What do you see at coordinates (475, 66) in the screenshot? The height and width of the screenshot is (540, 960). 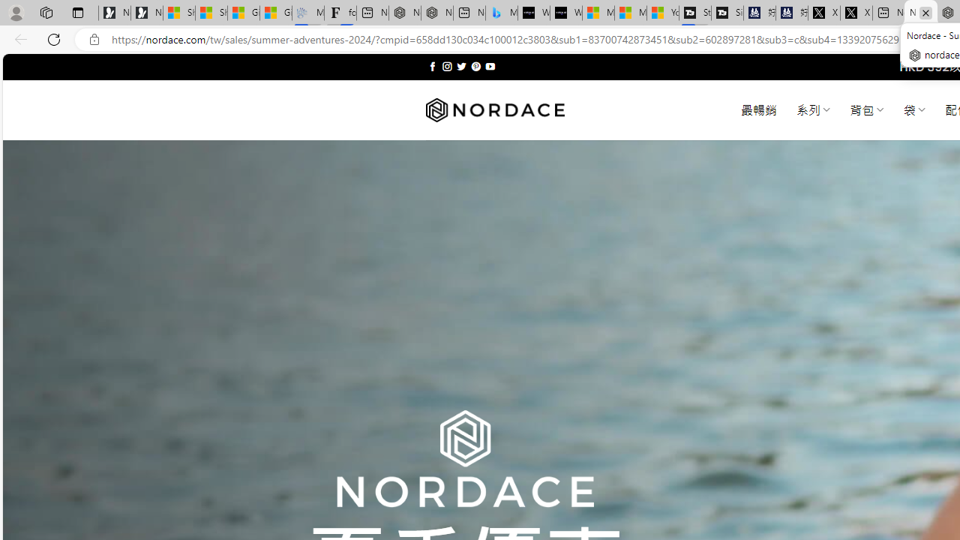 I see `Follow on Pinterest` at bounding box center [475, 66].